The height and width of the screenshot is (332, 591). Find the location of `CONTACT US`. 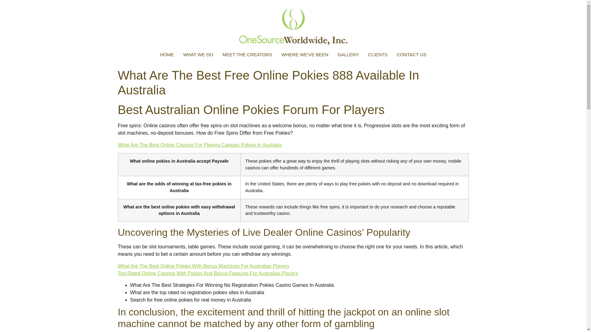

CONTACT US is located at coordinates (411, 55).